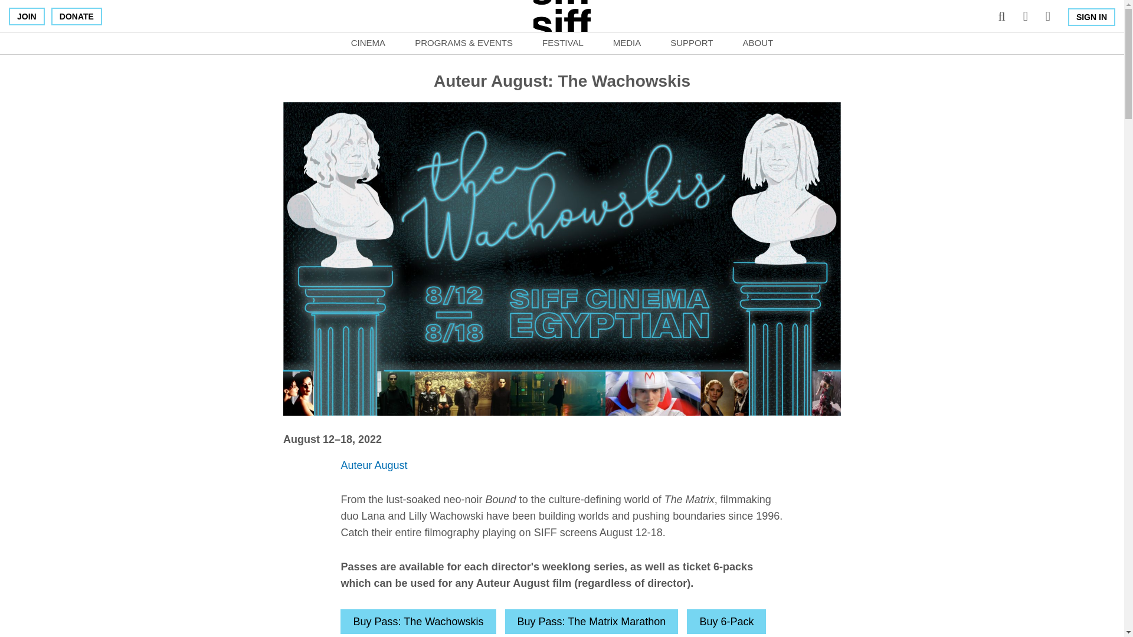 This screenshot has width=1133, height=637. What do you see at coordinates (1092, 17) in the screenshot?
I see `SIGN IN` at bounding box center [1092, 17].